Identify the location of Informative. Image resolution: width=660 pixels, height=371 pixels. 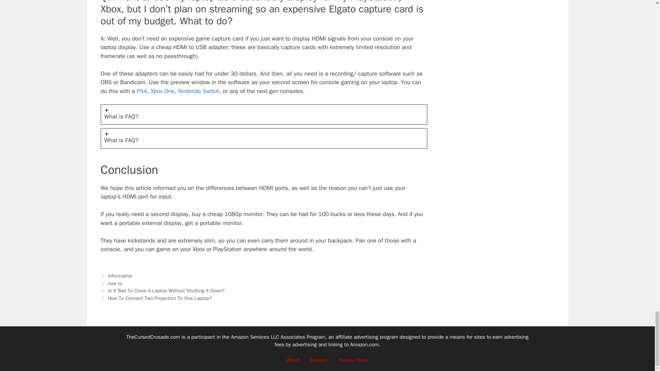
(120, 276).